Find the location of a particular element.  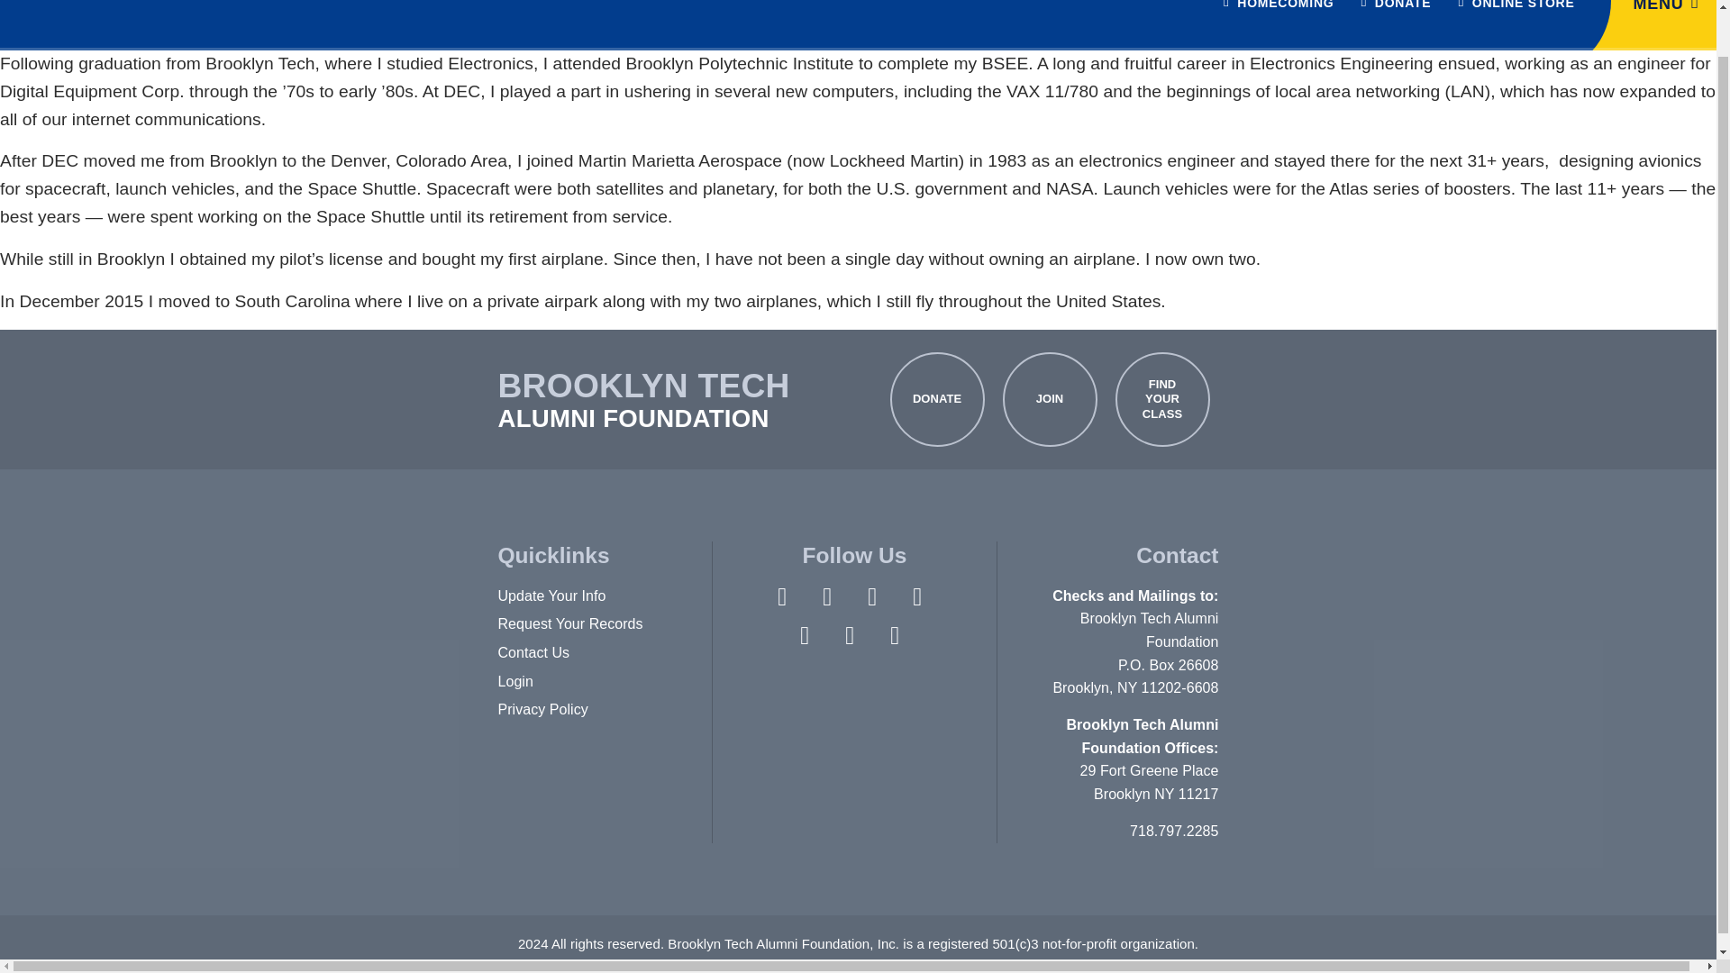

DONATE is located at coordinates (1396, 25).